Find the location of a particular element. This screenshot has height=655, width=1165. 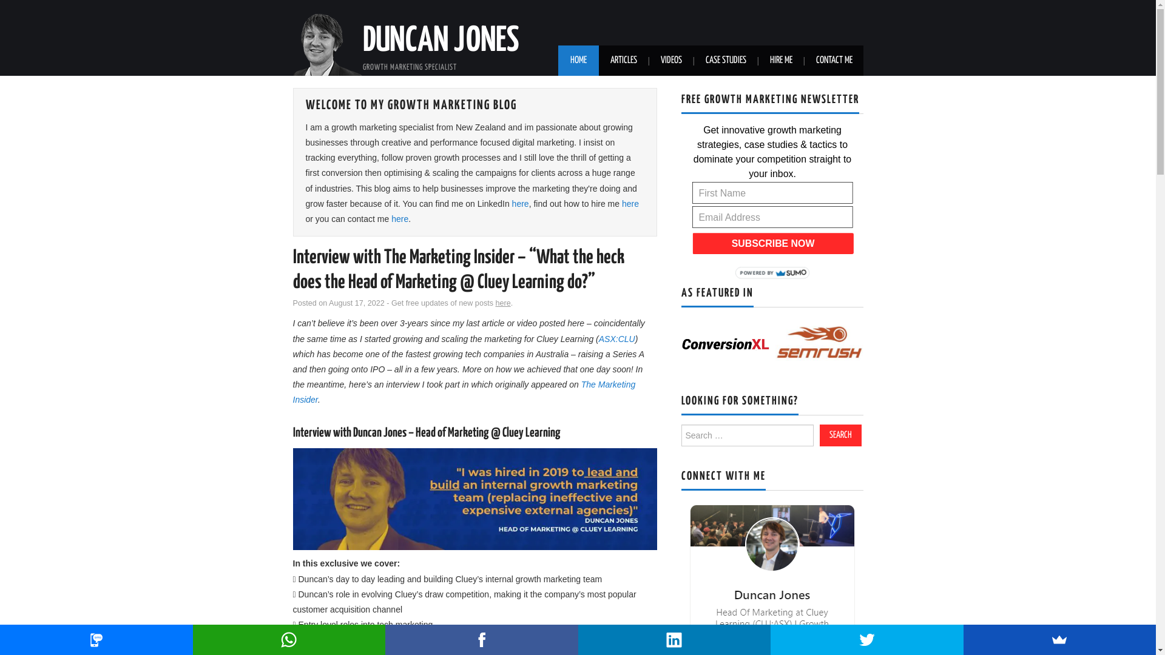

HOME is located at coordinates (579, 61).